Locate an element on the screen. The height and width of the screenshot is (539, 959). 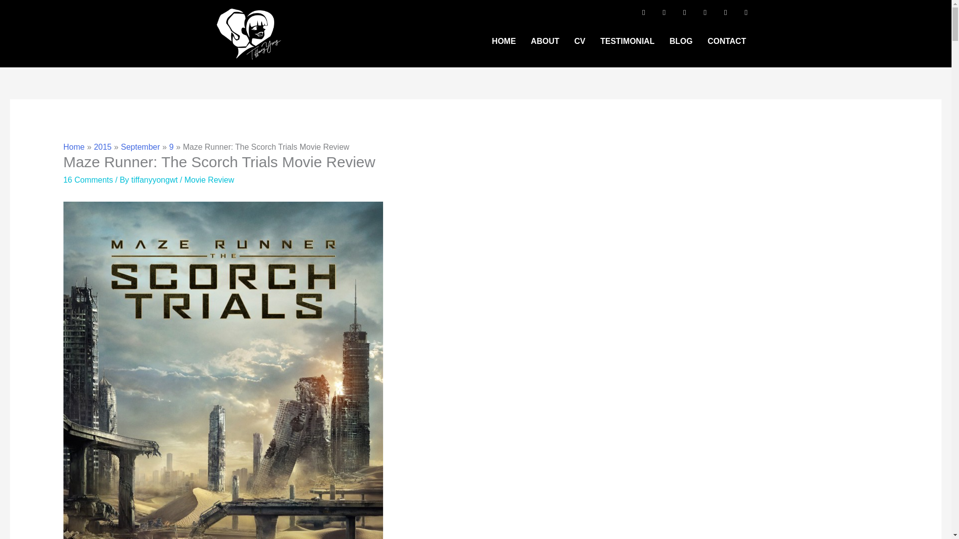
2015 is located at coordinates (103, 147).